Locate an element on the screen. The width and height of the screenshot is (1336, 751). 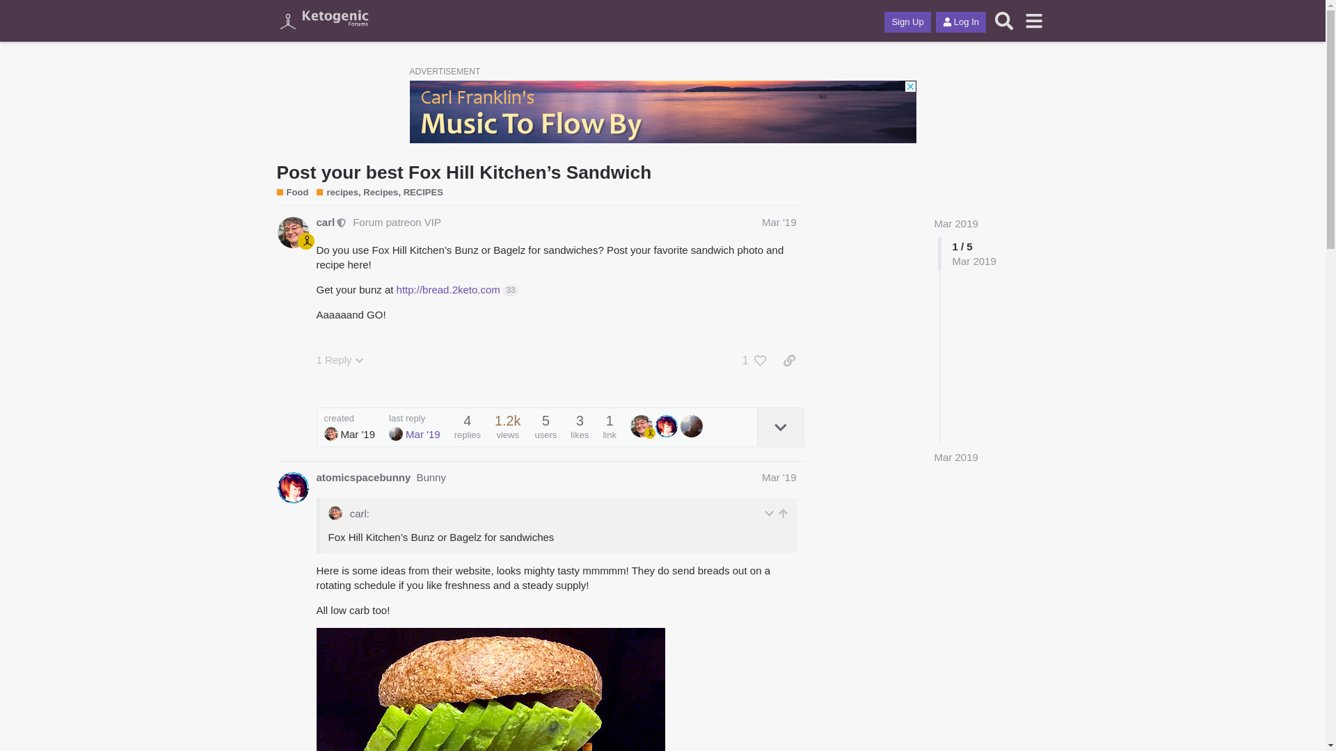
carl is located at coordinates (326, 223).